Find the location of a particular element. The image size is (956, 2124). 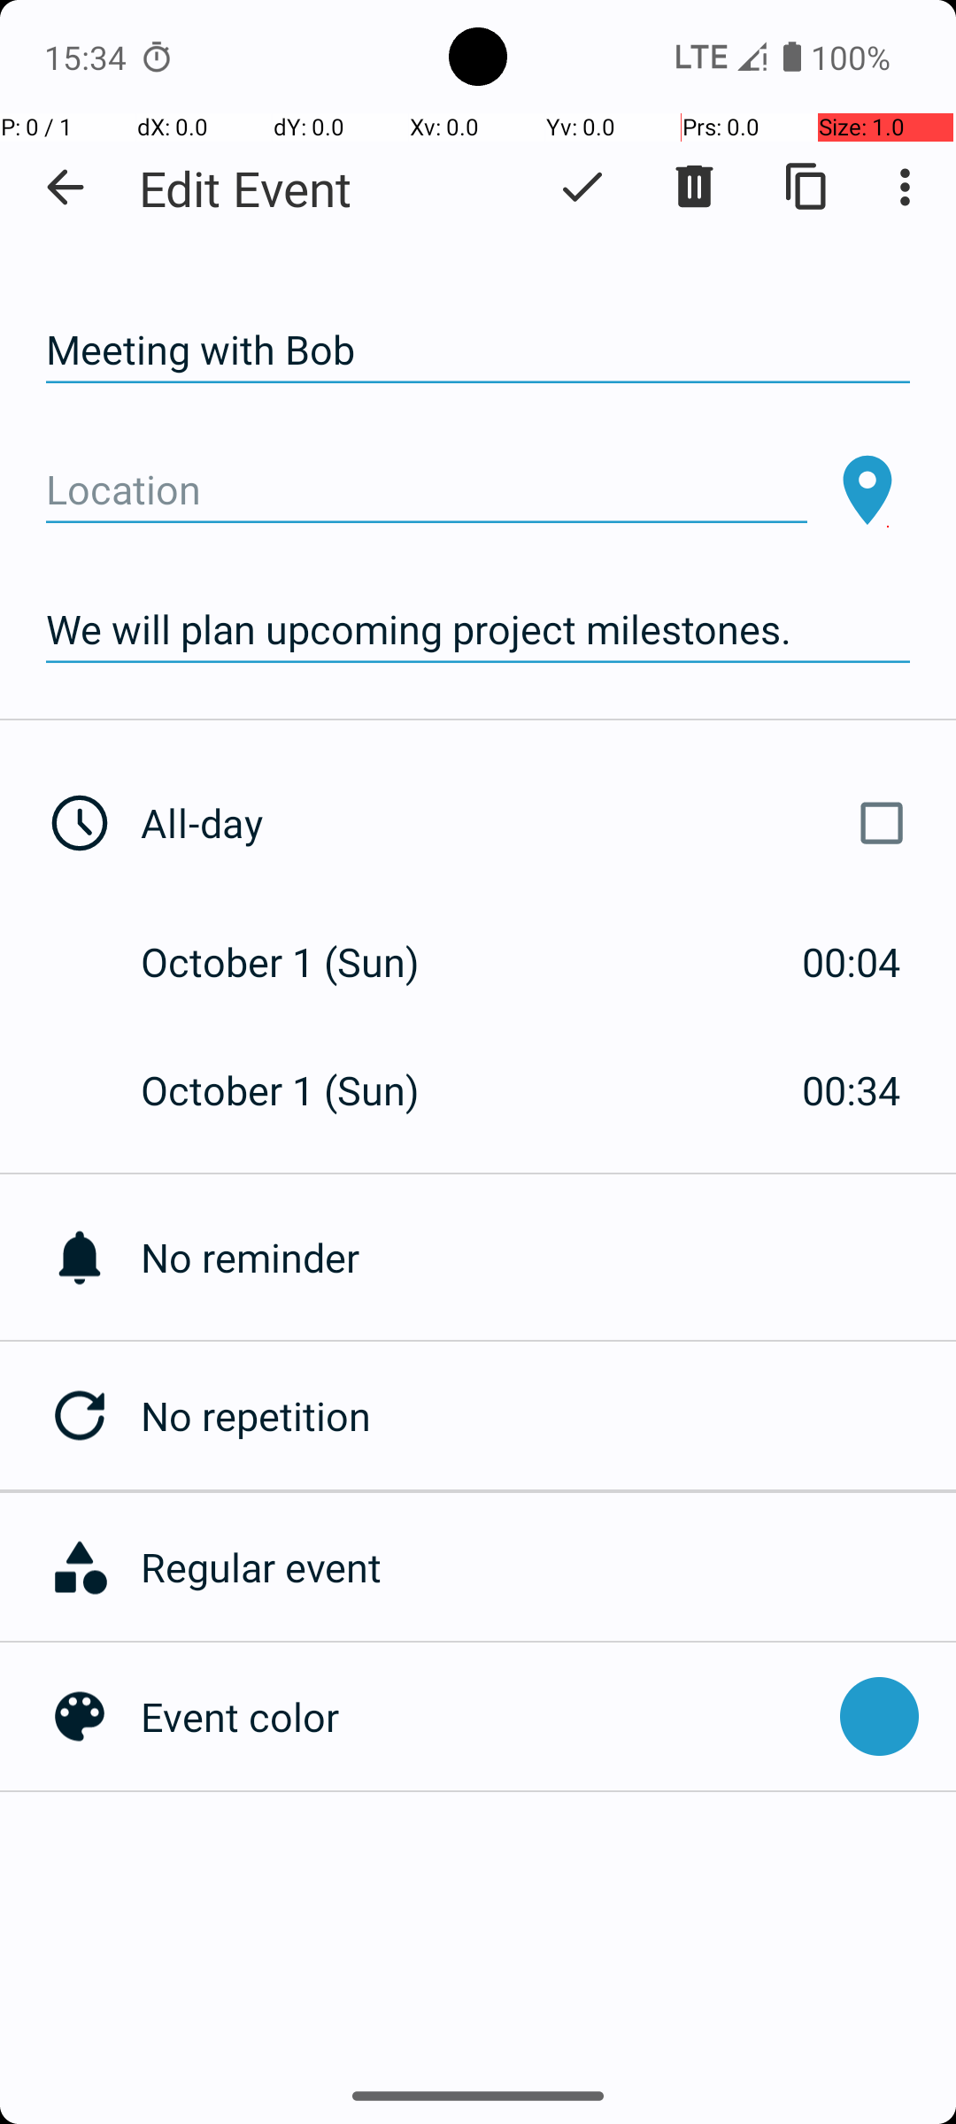

October 1 (Sun) is located at coordinates (299, 961).